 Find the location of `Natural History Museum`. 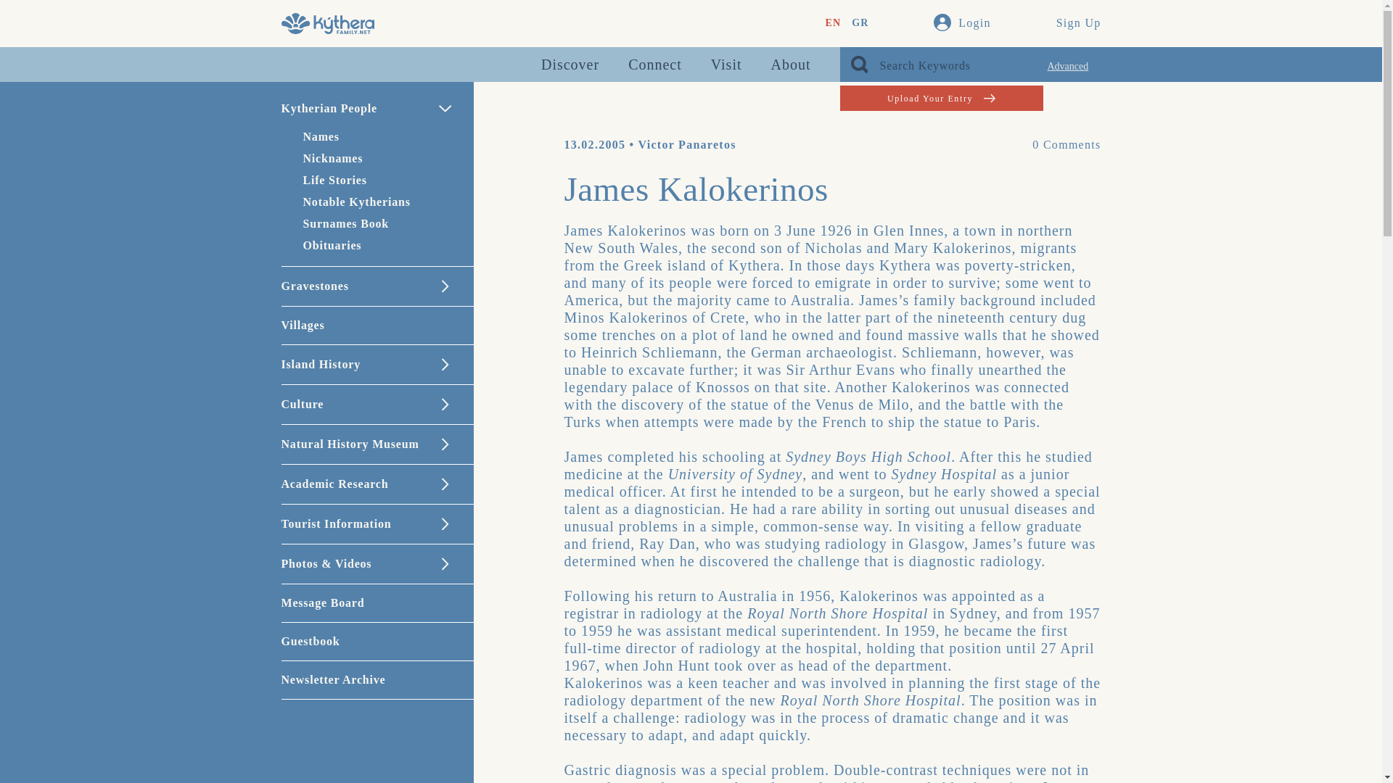

Natural History Museum is located at coordinates (377, 444).